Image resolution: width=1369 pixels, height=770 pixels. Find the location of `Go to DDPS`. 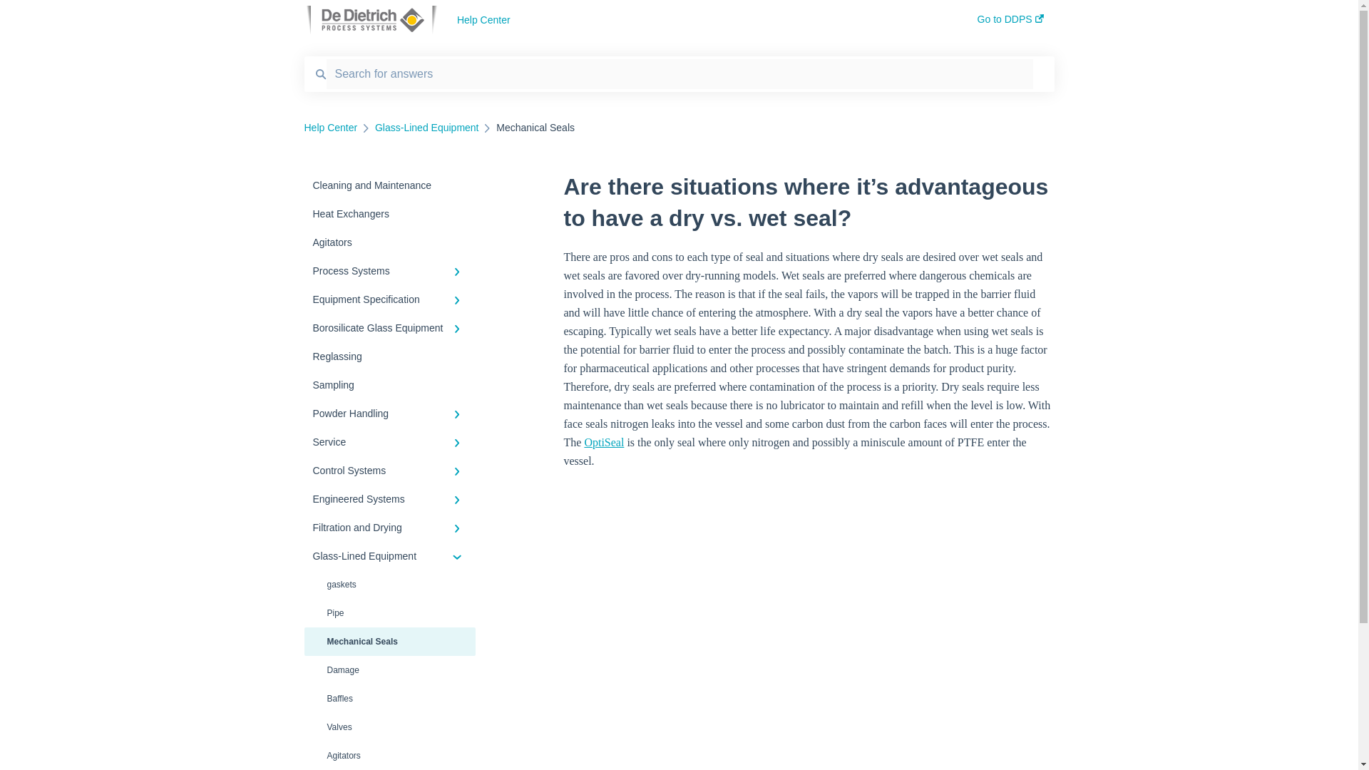

Go to DDPS is located at coordinates (1010, 24).